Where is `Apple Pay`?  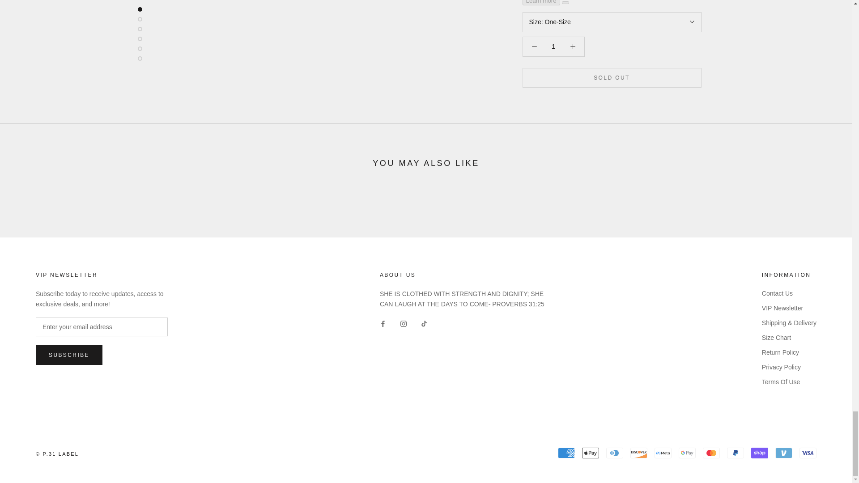
Apple Pay is located at coordinates (591, 453).